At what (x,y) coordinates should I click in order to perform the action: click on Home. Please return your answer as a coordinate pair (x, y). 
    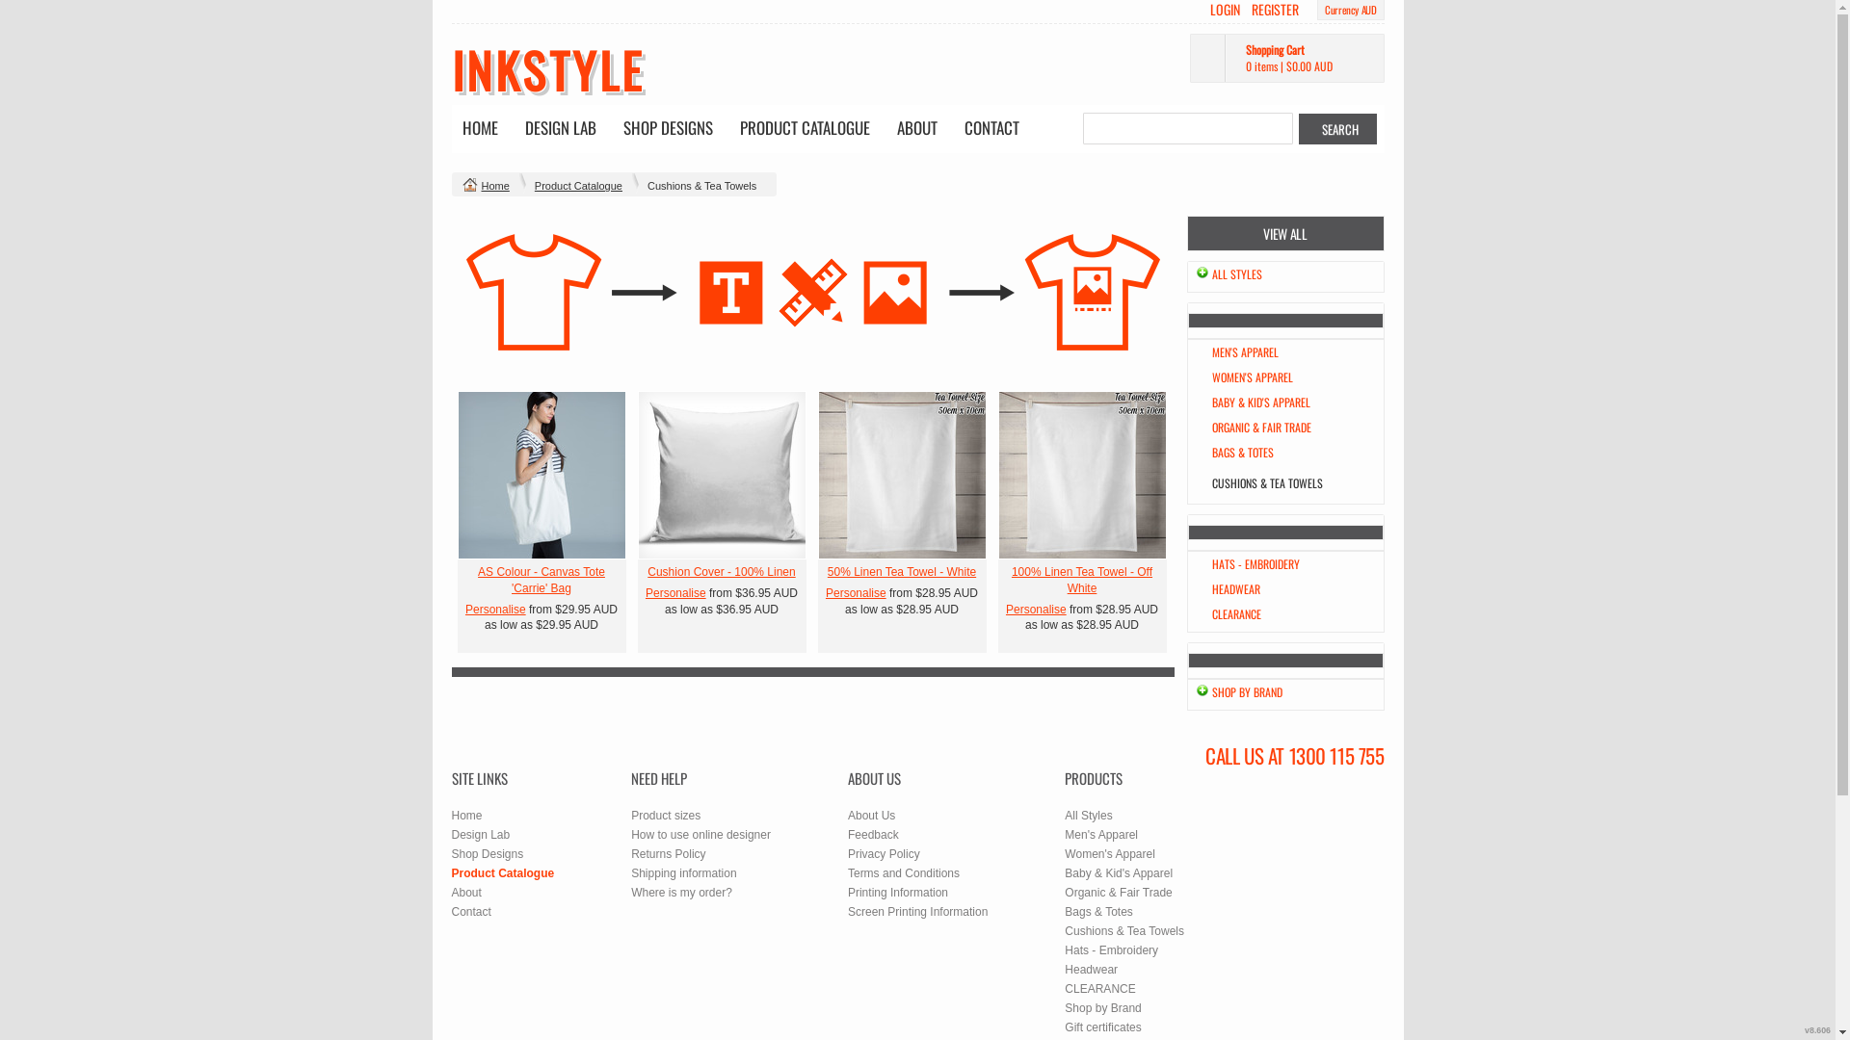
    Looking at the image, I should click on (495, 185).